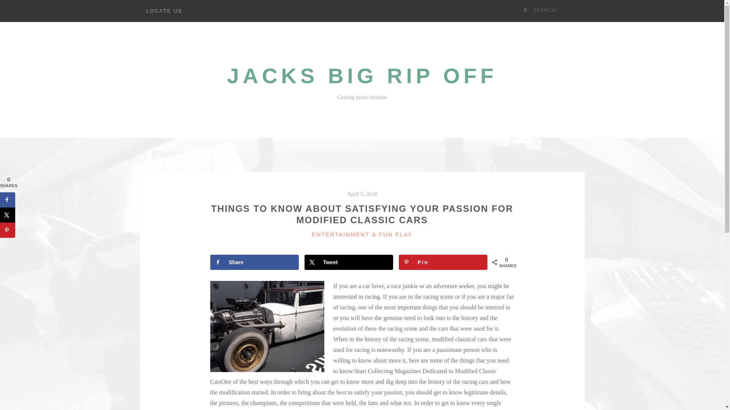 The height and width of the screenshot is (410, 730). I want to click on April 5, 2018, so click(362, 194).